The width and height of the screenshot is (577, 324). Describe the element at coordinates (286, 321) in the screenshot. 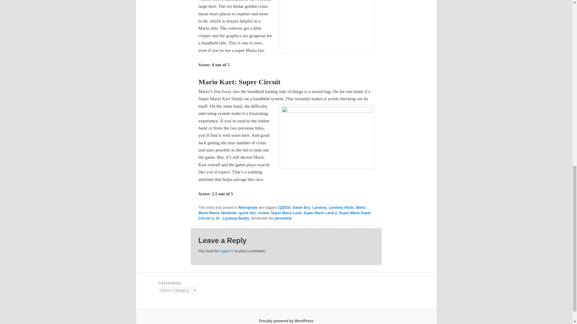

I see `Proudly powered by WordPress` at that location.